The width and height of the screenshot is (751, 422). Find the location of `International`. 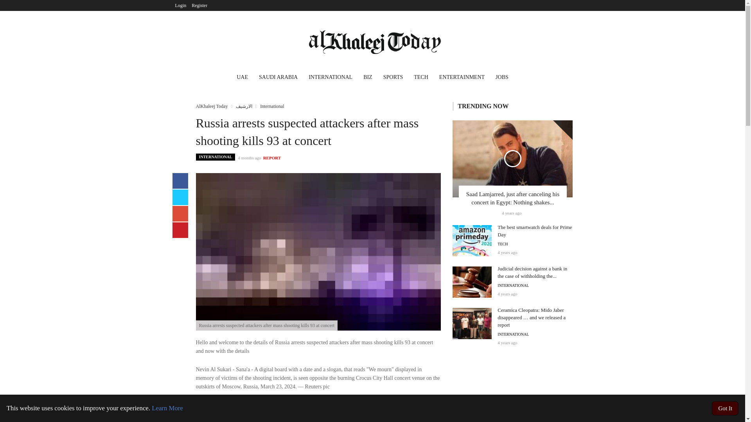

International is located at coordinates (271, 106).